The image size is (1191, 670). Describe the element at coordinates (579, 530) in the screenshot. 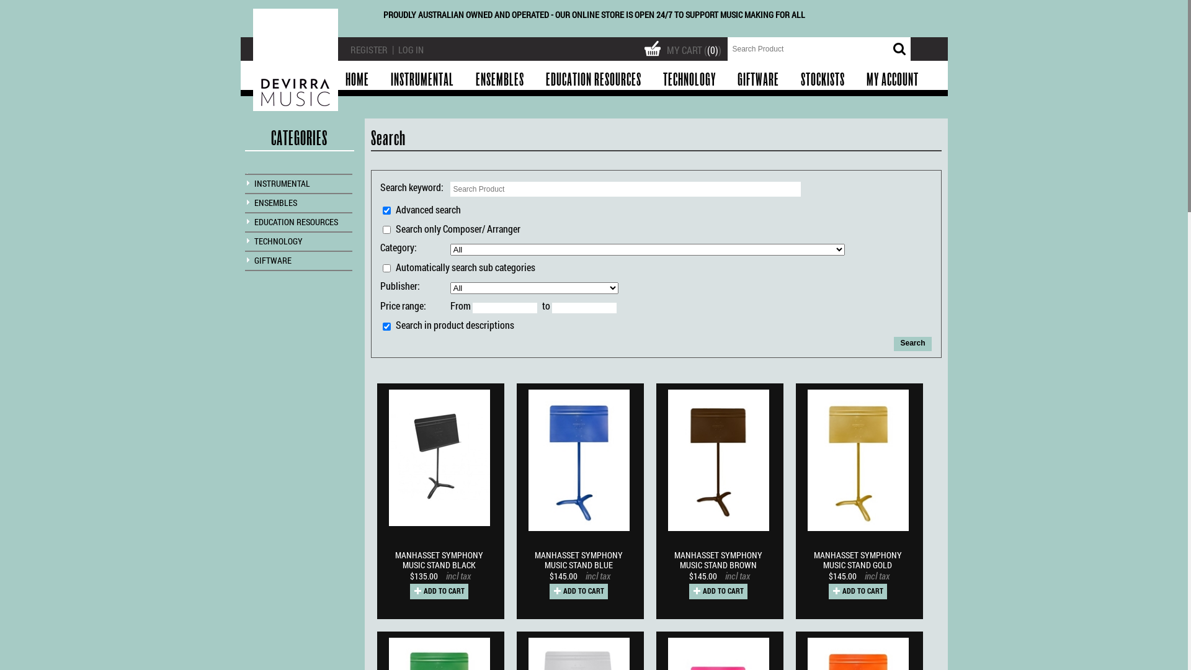

I see `Show details for Manhasset Symphony Music Stand Blue` at that location.